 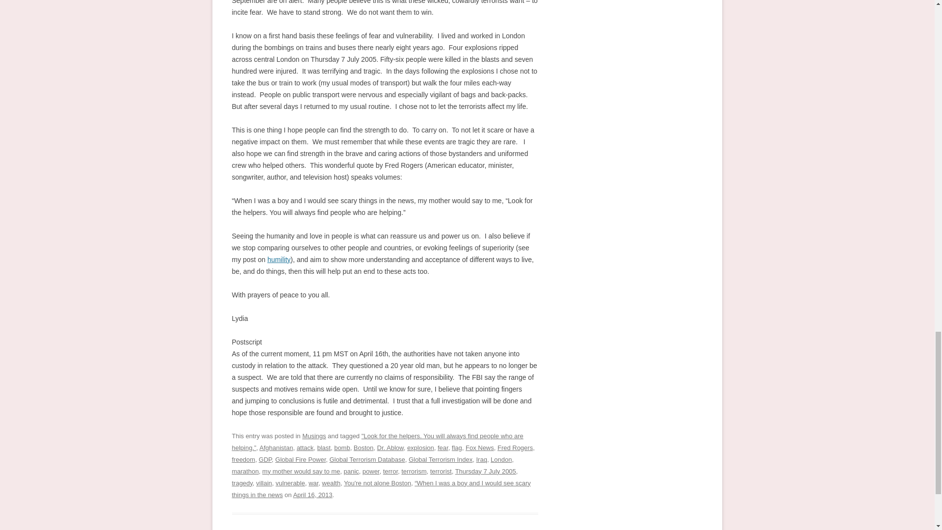 What do you see at coordinates (245, 471) in the screenshot?
I see `marathon` at bounding box center [245, 471].